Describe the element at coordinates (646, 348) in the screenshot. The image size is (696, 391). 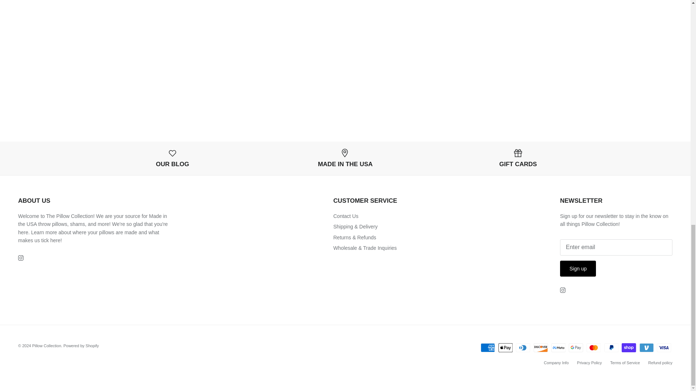
I see `Venmo` at that location.